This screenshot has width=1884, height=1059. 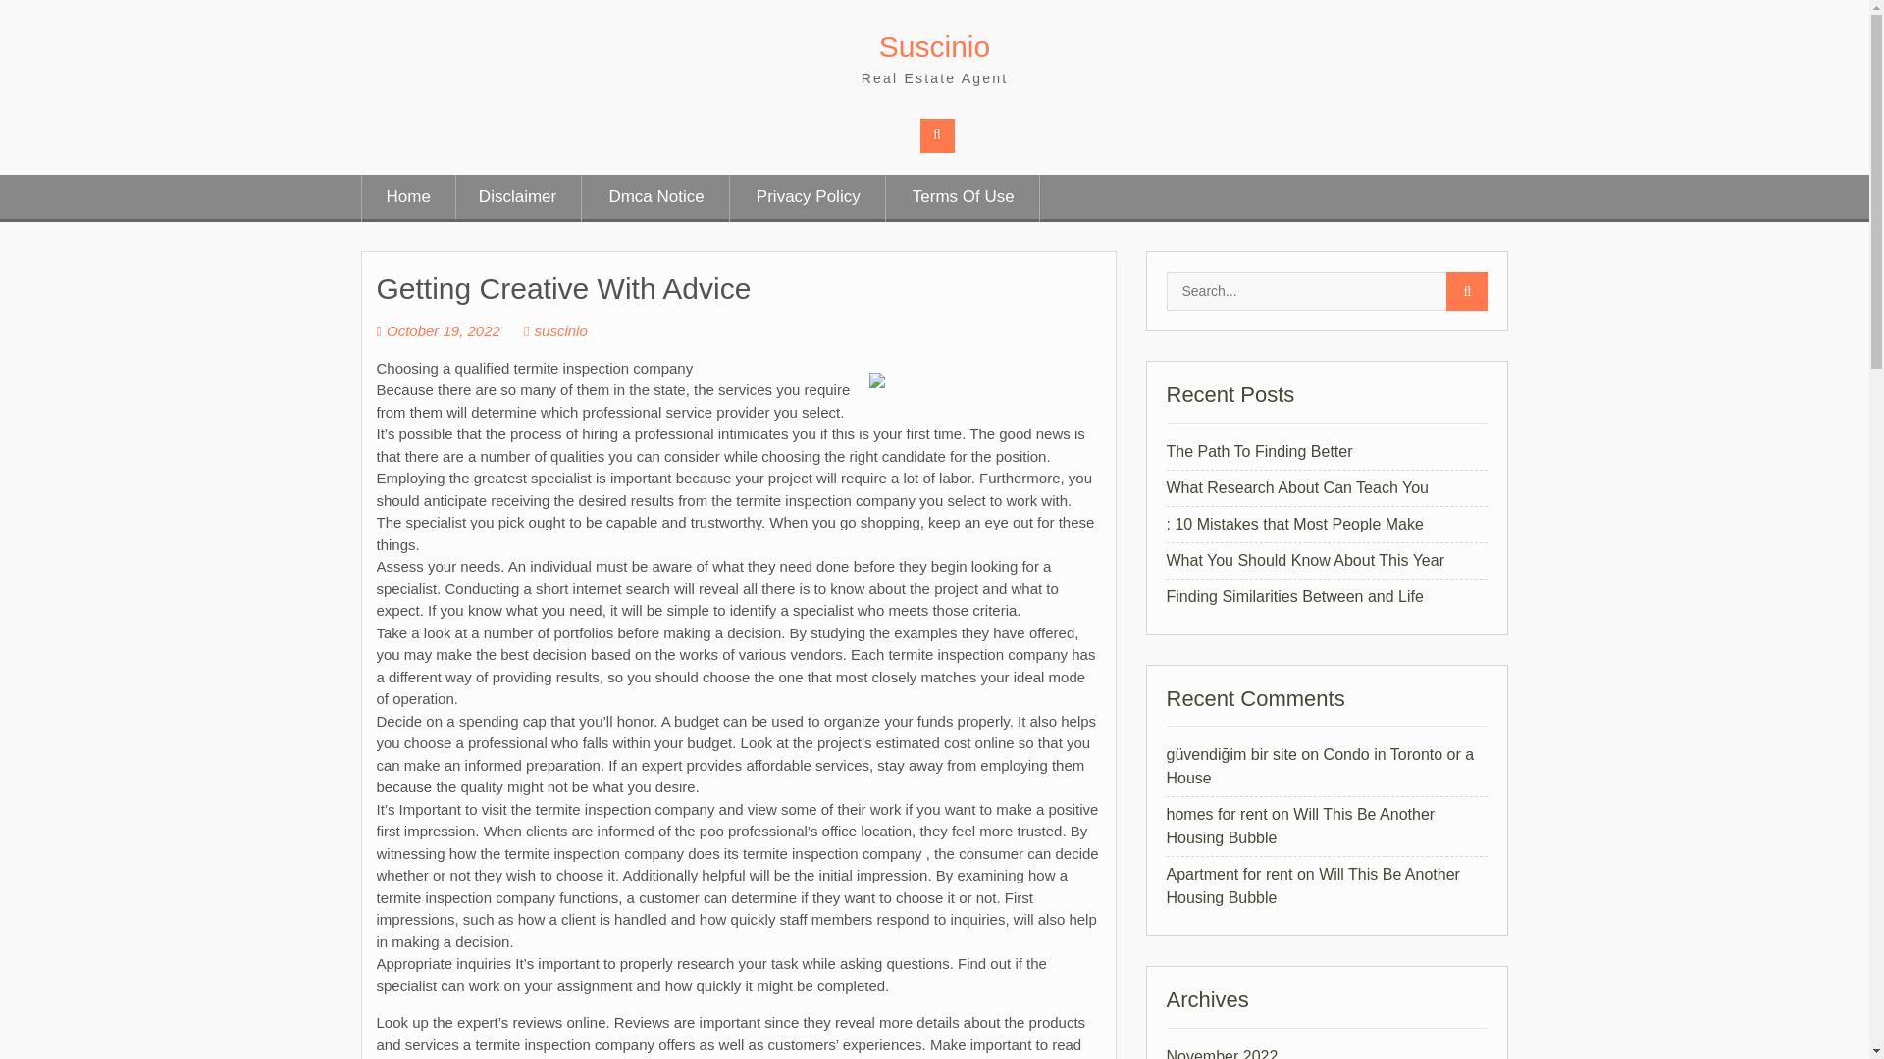 What do you see at coordinates (1293, 596) in the screenshot?
I see `Finding Similarities Between and Life` at bounding box center [1293, 596].